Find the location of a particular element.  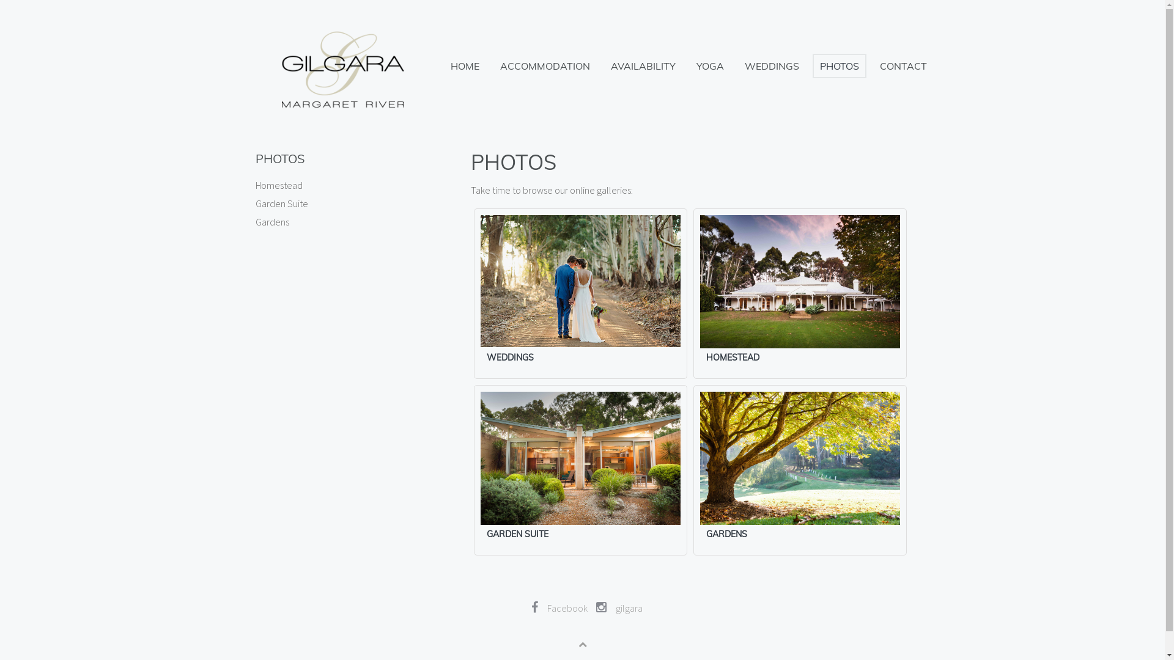

AVAILABILITY is located at coordinates (643, 66).